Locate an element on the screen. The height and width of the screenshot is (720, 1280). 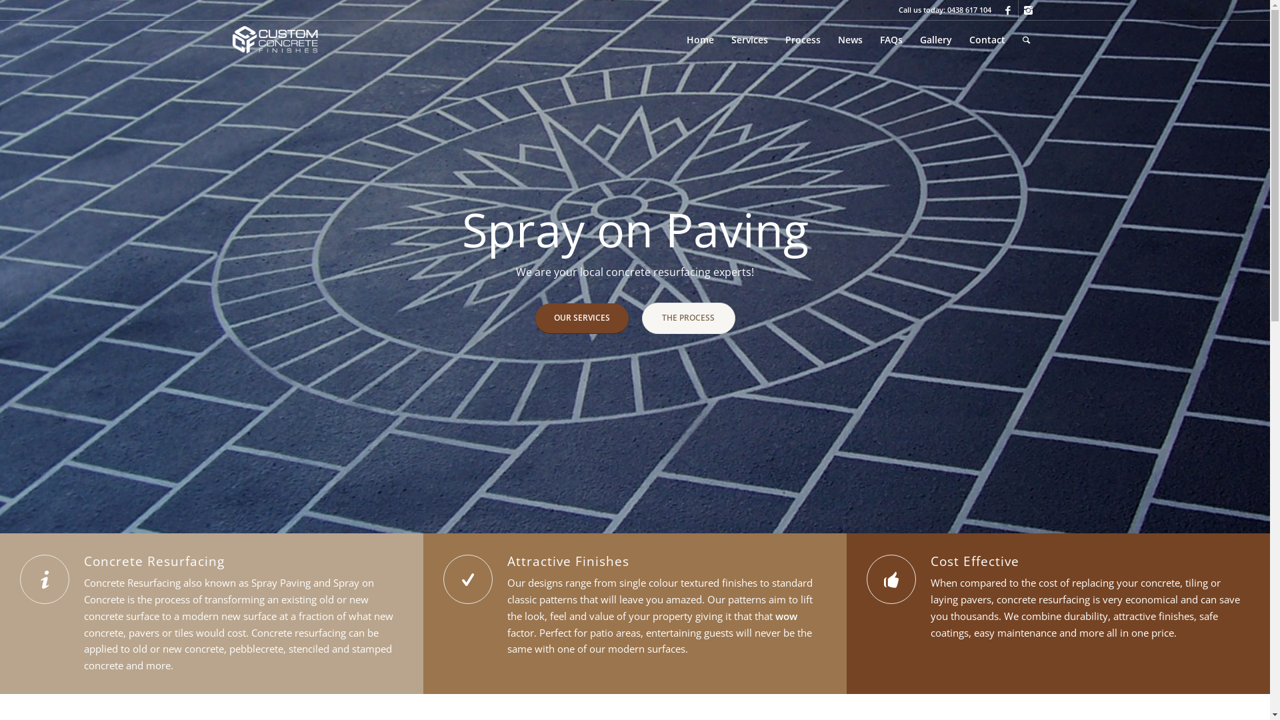
Services is located at coordinates (749, 40).